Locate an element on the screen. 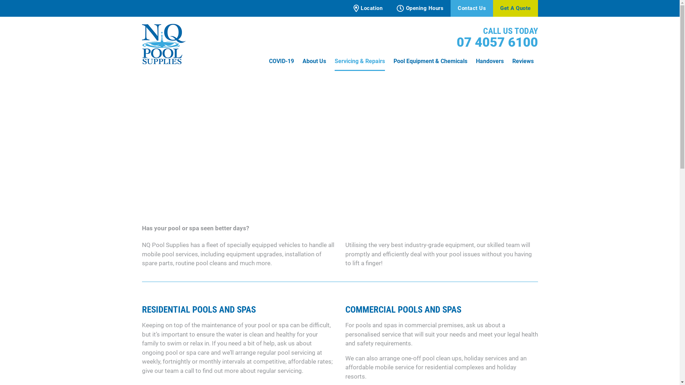 The image size is (685, 385). COVID-19 is located at coordinates (281, 62).